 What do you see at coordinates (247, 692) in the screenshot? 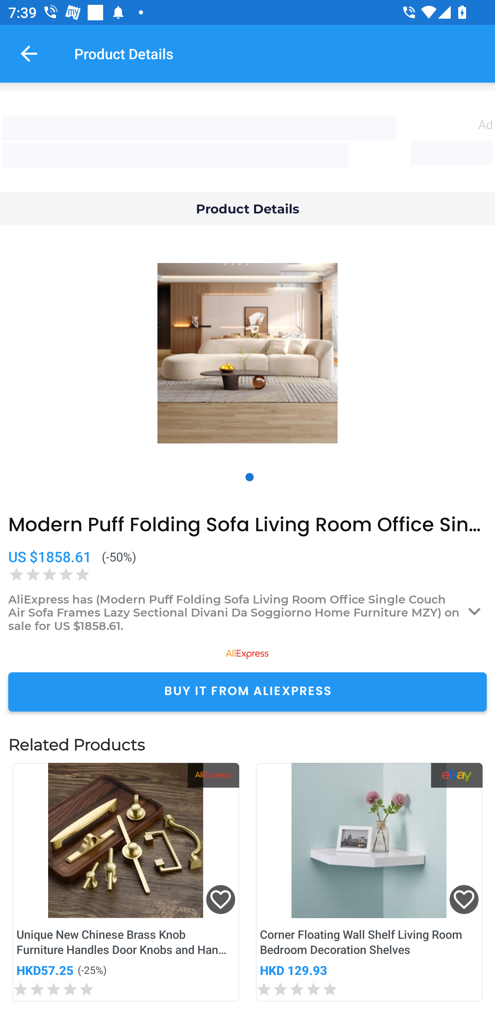
I see `BUY IT FROM ALIEXPRESS` at bounding box center [247, 692].